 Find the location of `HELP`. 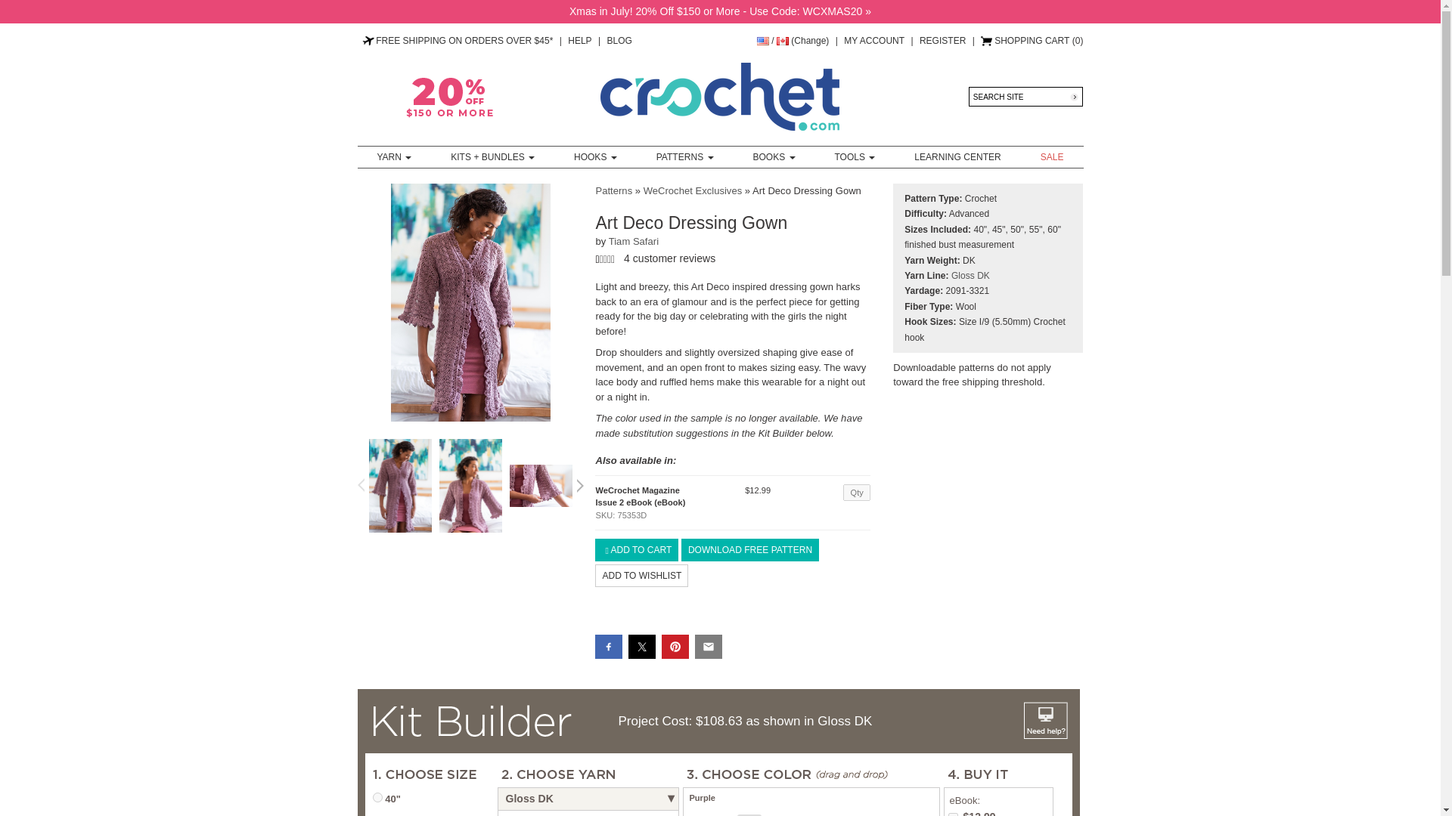

HELP is located at coordinates (579, 41).